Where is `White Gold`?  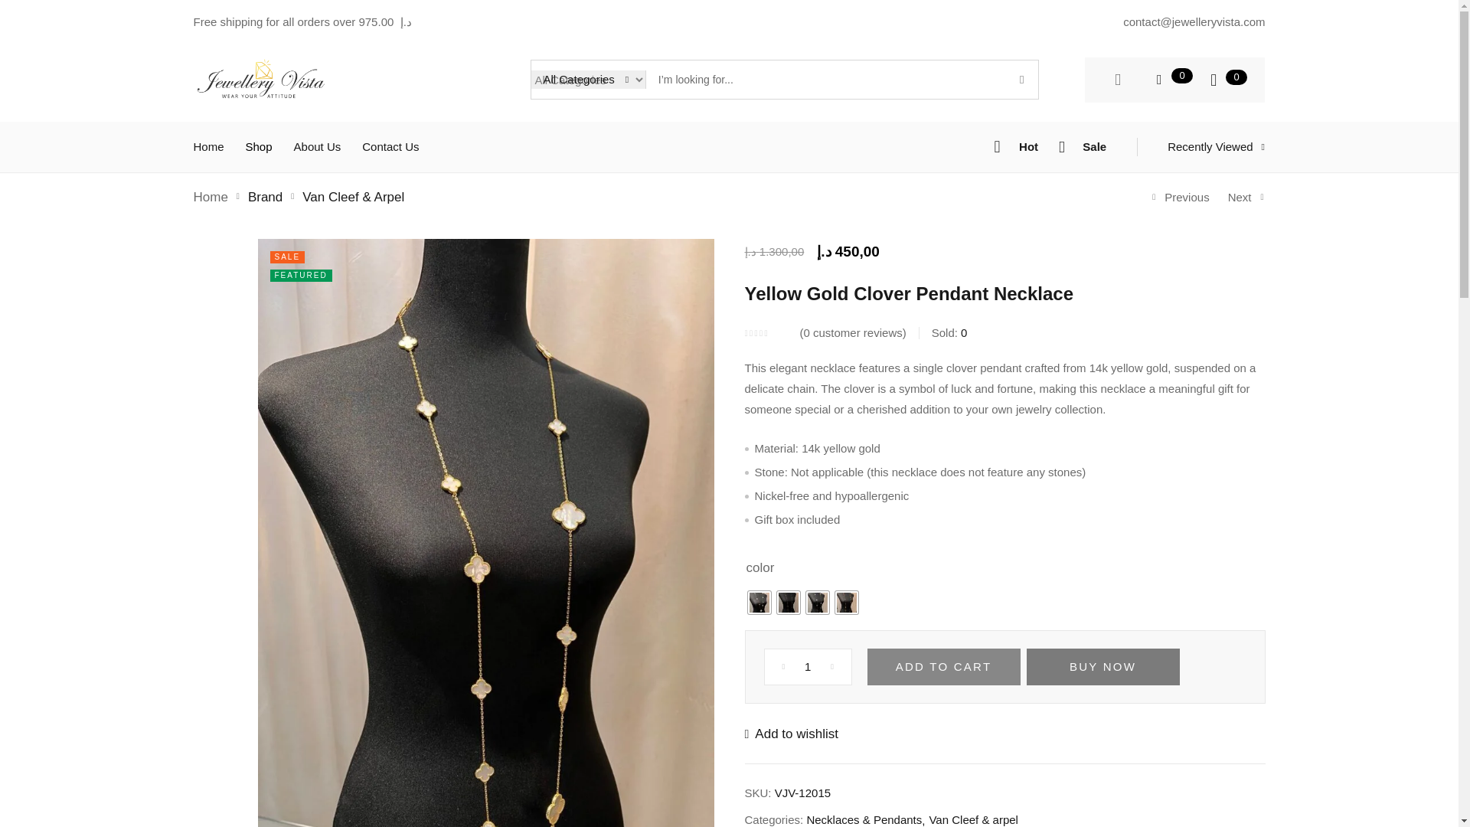 White Gold is located at coordinates (758, 603).